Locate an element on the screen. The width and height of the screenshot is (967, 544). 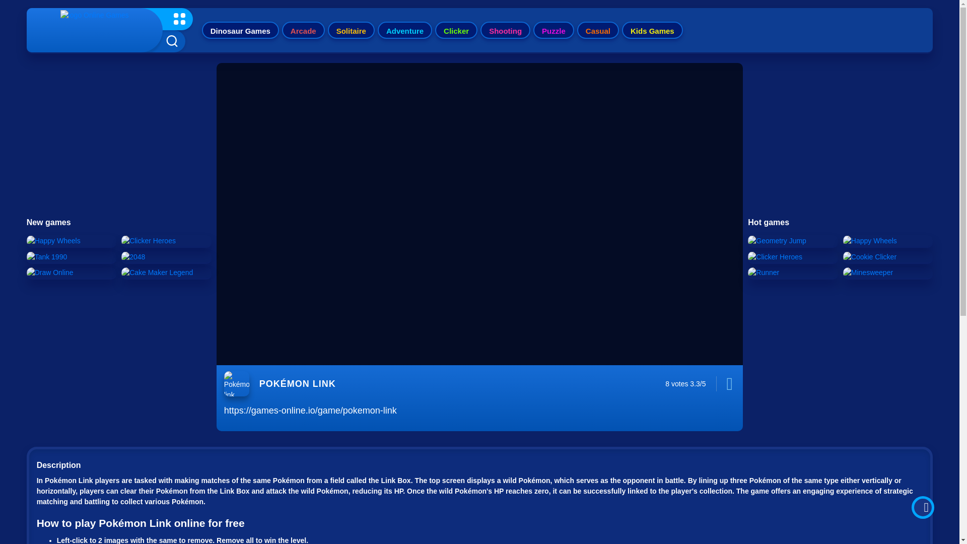
Cookie Clicker is located at coordinates (869, 257).